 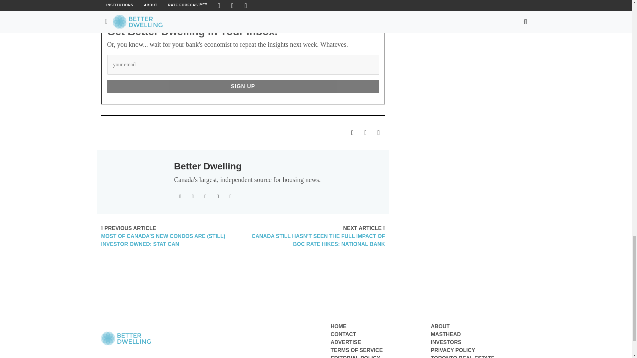 I want to click on SIGN UP, so click(x=243, y=86).